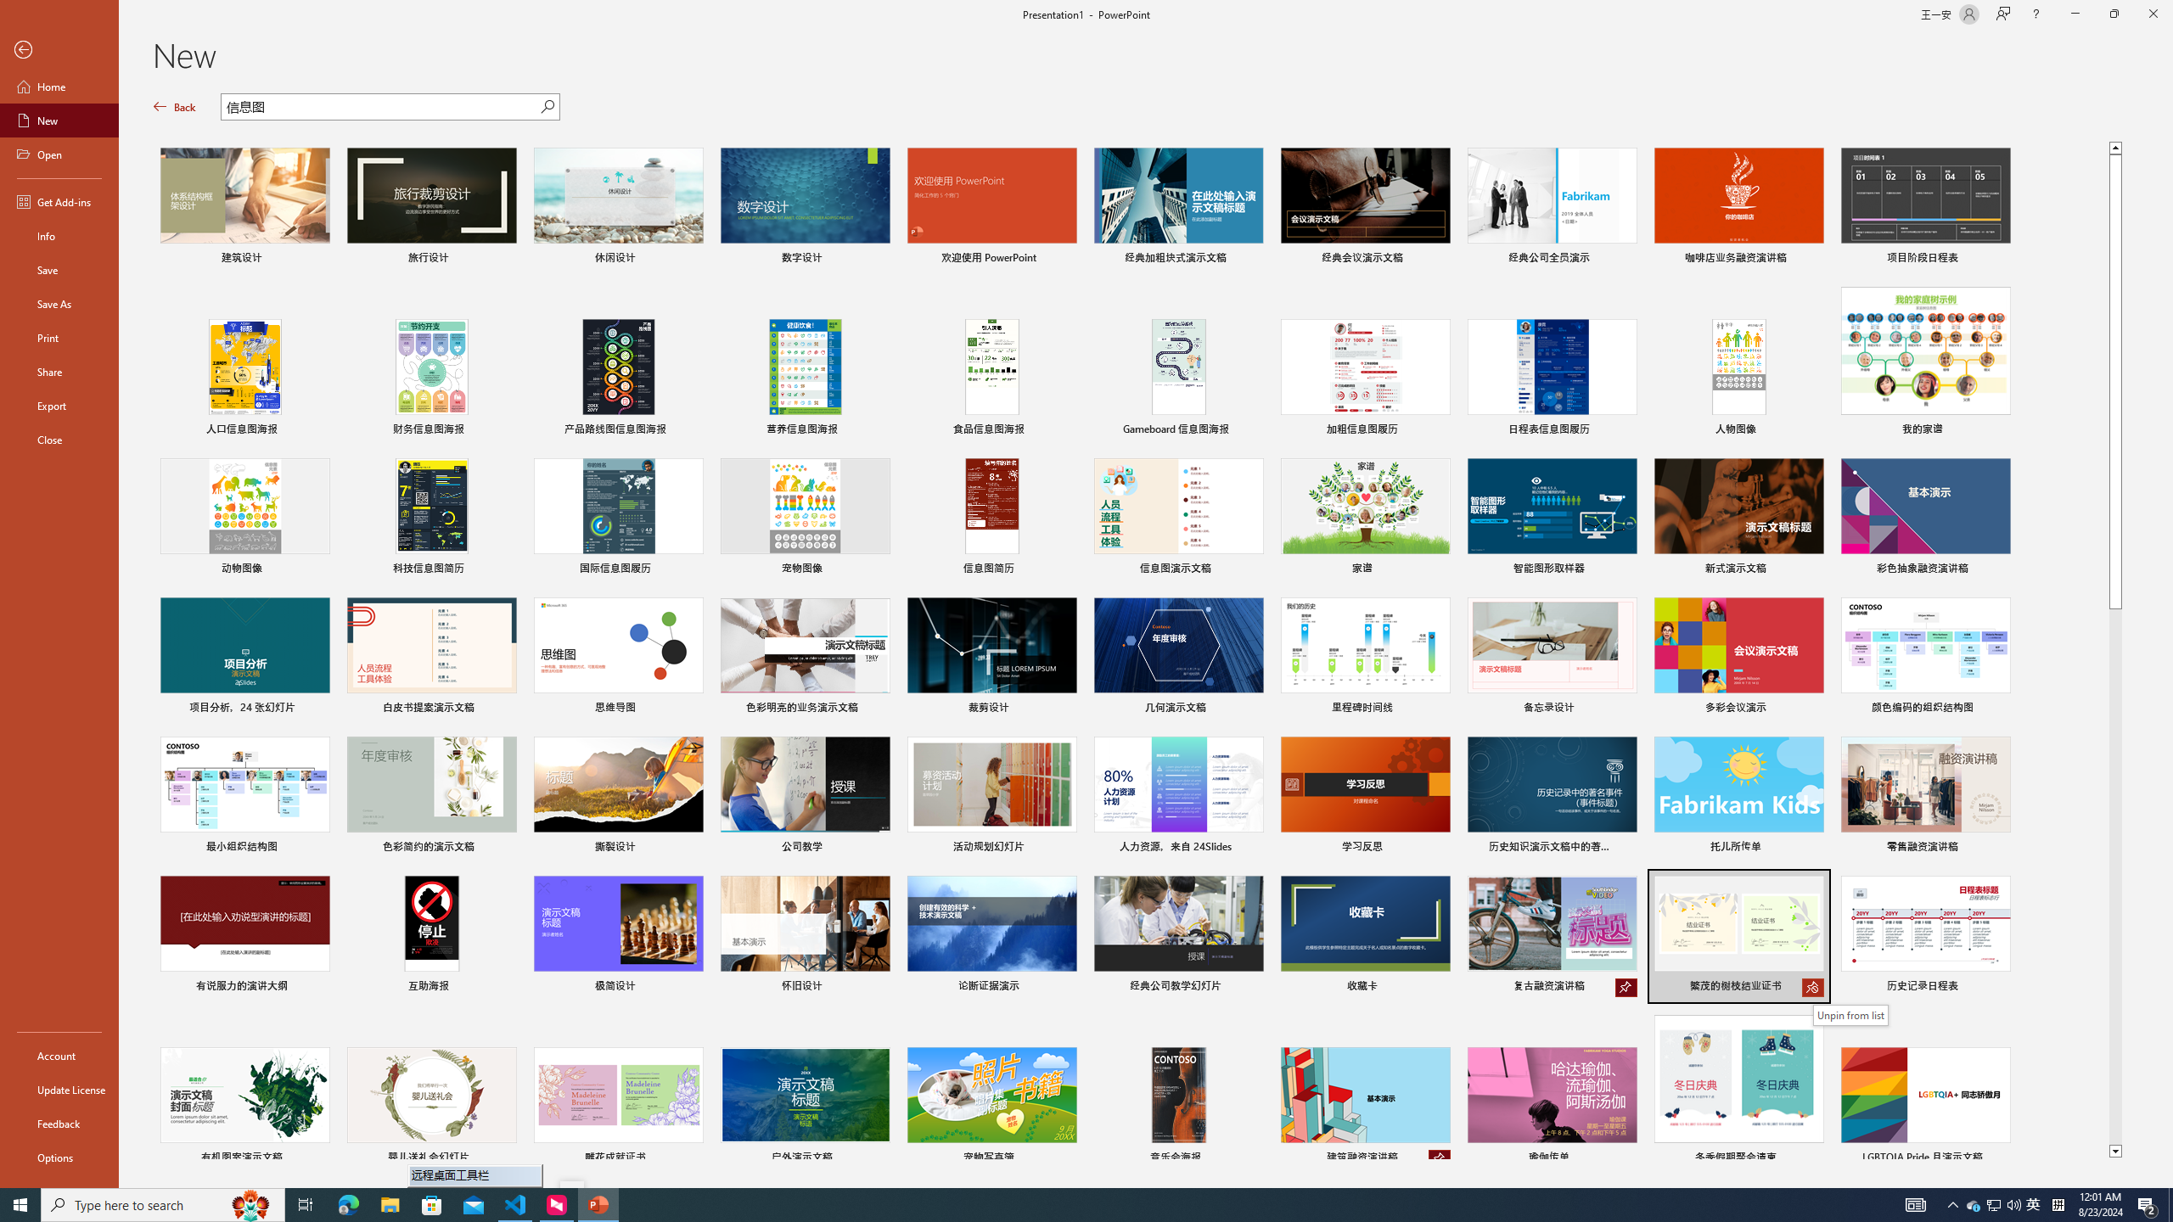 The height and width of the screenshot is (1222, 2173). I want to click on Export, so click(59, 406).